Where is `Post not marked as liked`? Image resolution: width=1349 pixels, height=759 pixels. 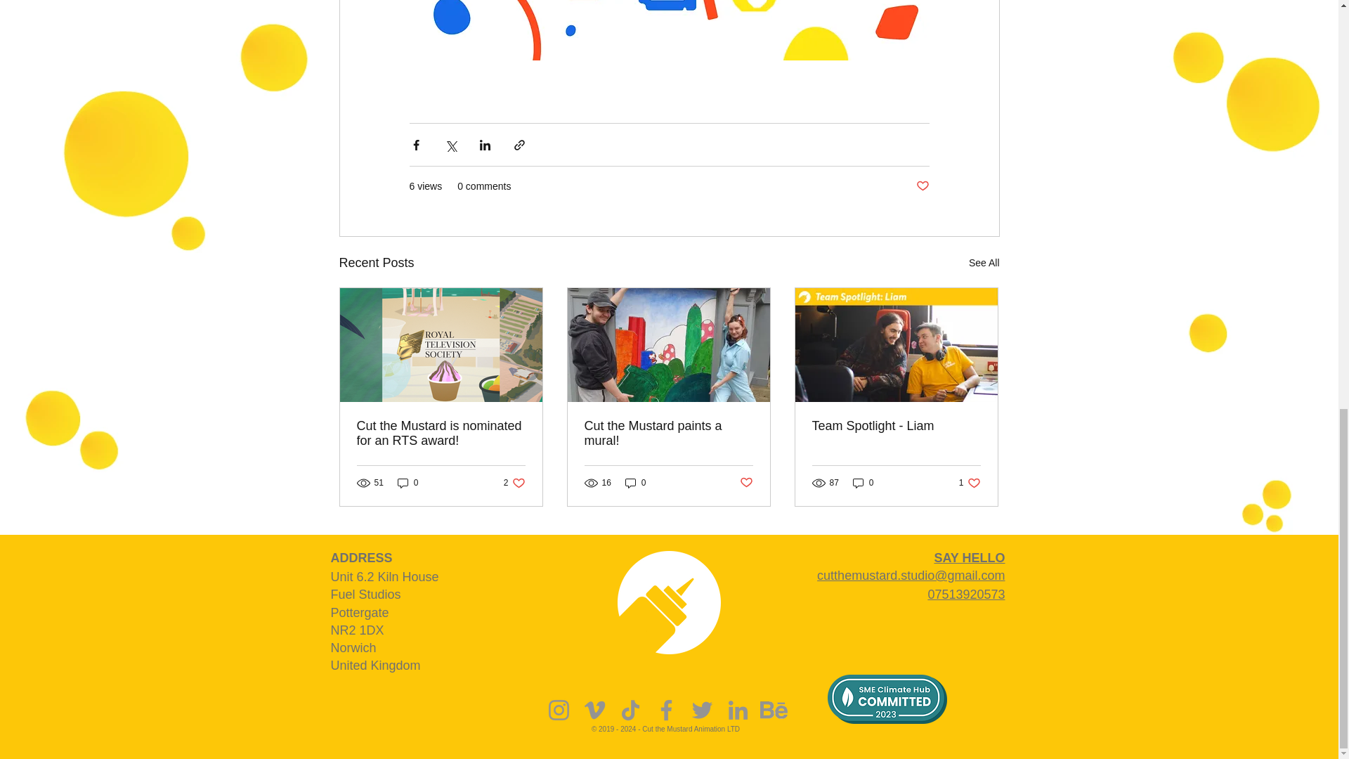
Post not marked as liked is located at coordinates (984, 263).